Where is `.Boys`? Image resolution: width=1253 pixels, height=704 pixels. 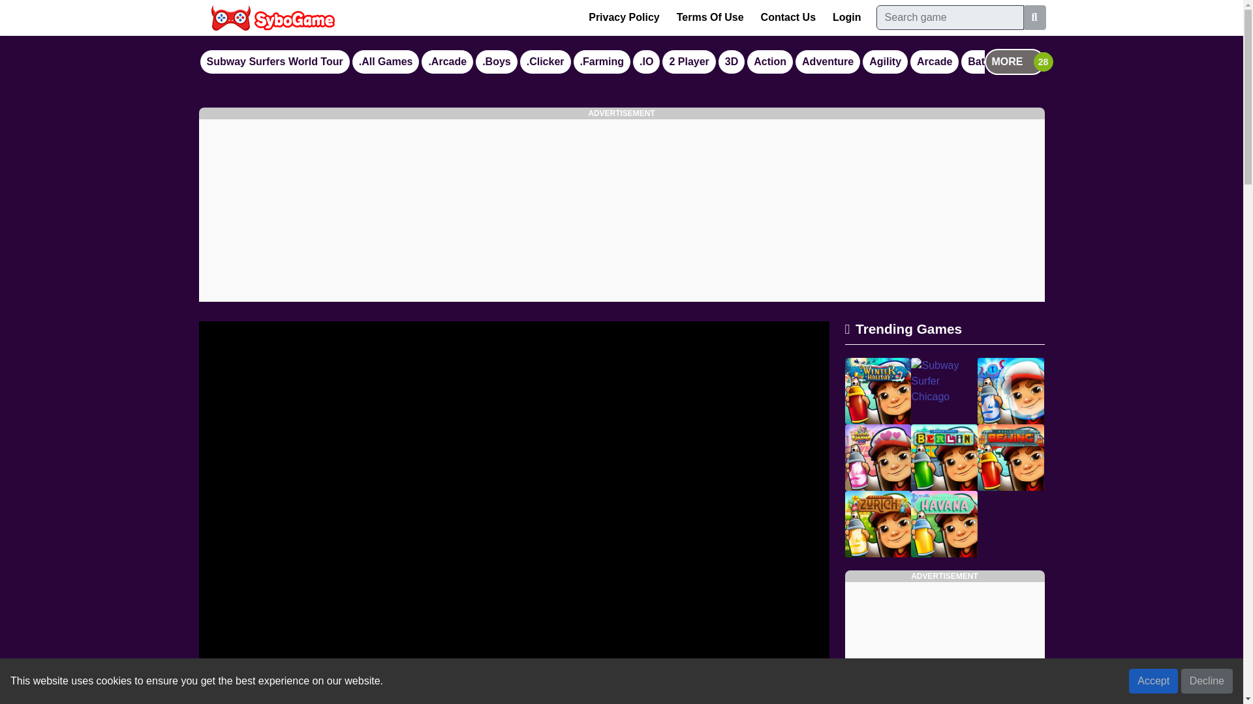 .Boys is located at coordinates (496, 61).